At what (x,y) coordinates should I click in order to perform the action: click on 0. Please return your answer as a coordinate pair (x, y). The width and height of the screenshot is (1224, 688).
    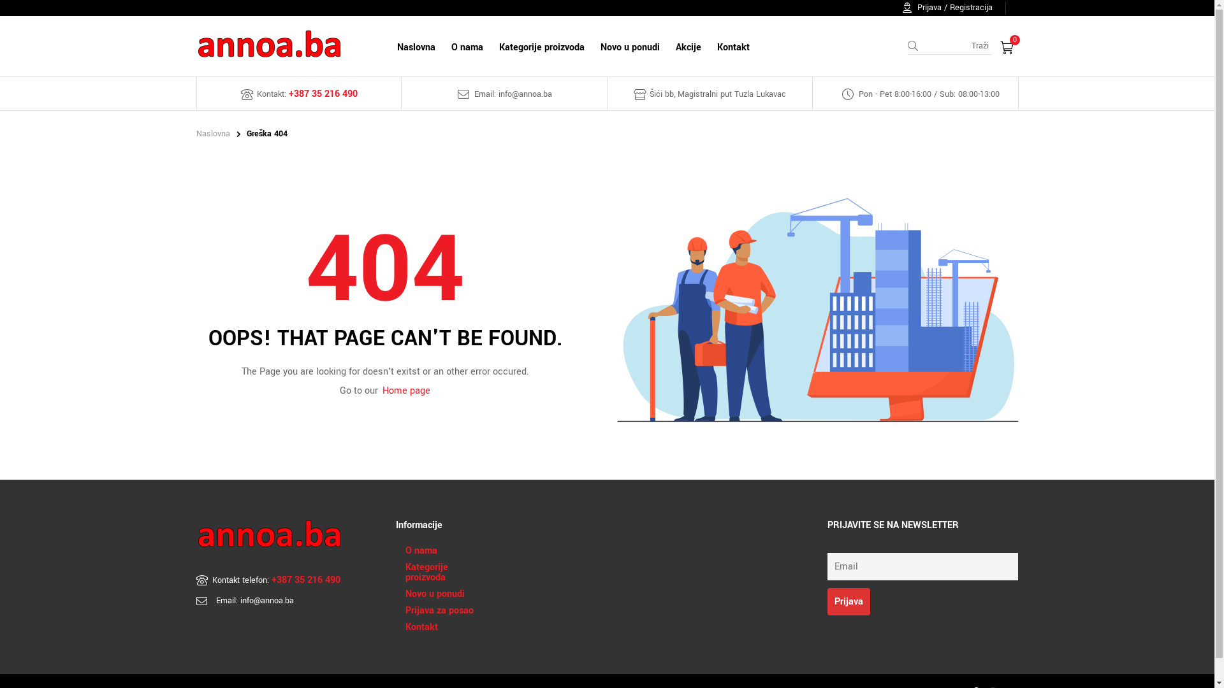
    Looking at the image, I should click on (1007, 48).